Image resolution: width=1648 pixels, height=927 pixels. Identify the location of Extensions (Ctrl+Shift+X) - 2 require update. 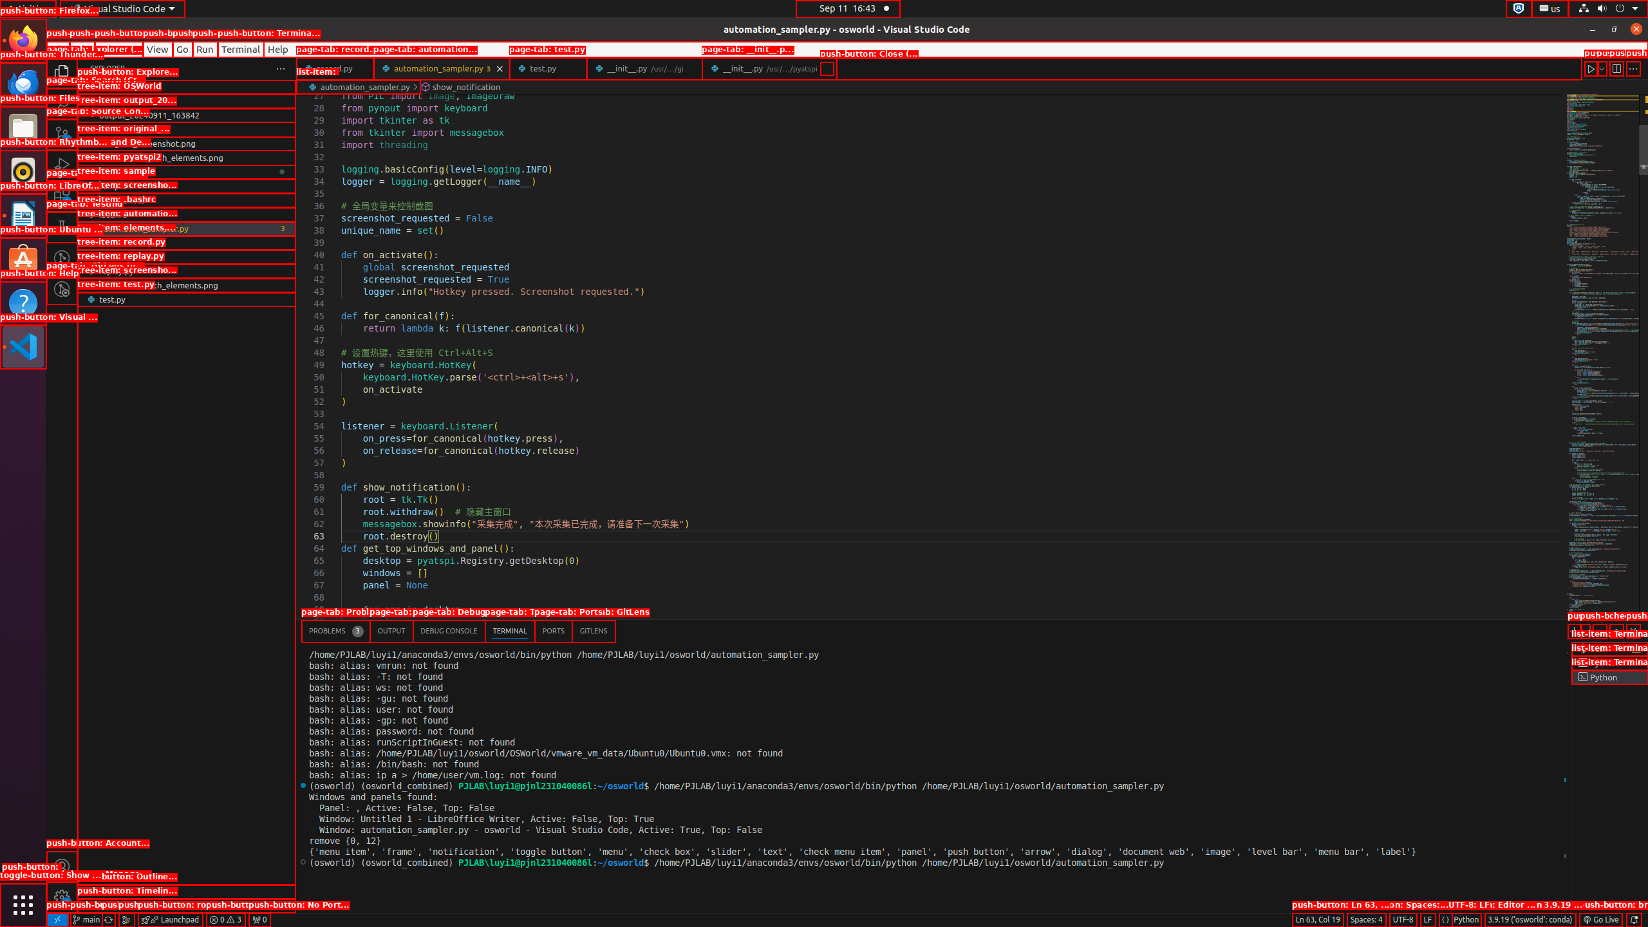
(62, 196).